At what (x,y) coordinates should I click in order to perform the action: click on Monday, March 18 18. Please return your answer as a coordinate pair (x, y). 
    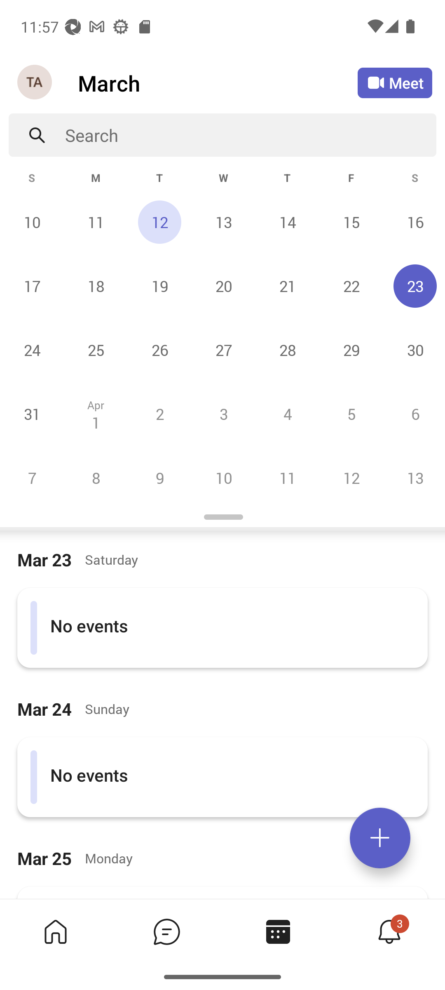
    Looking at the image, I should click on (96, 286).